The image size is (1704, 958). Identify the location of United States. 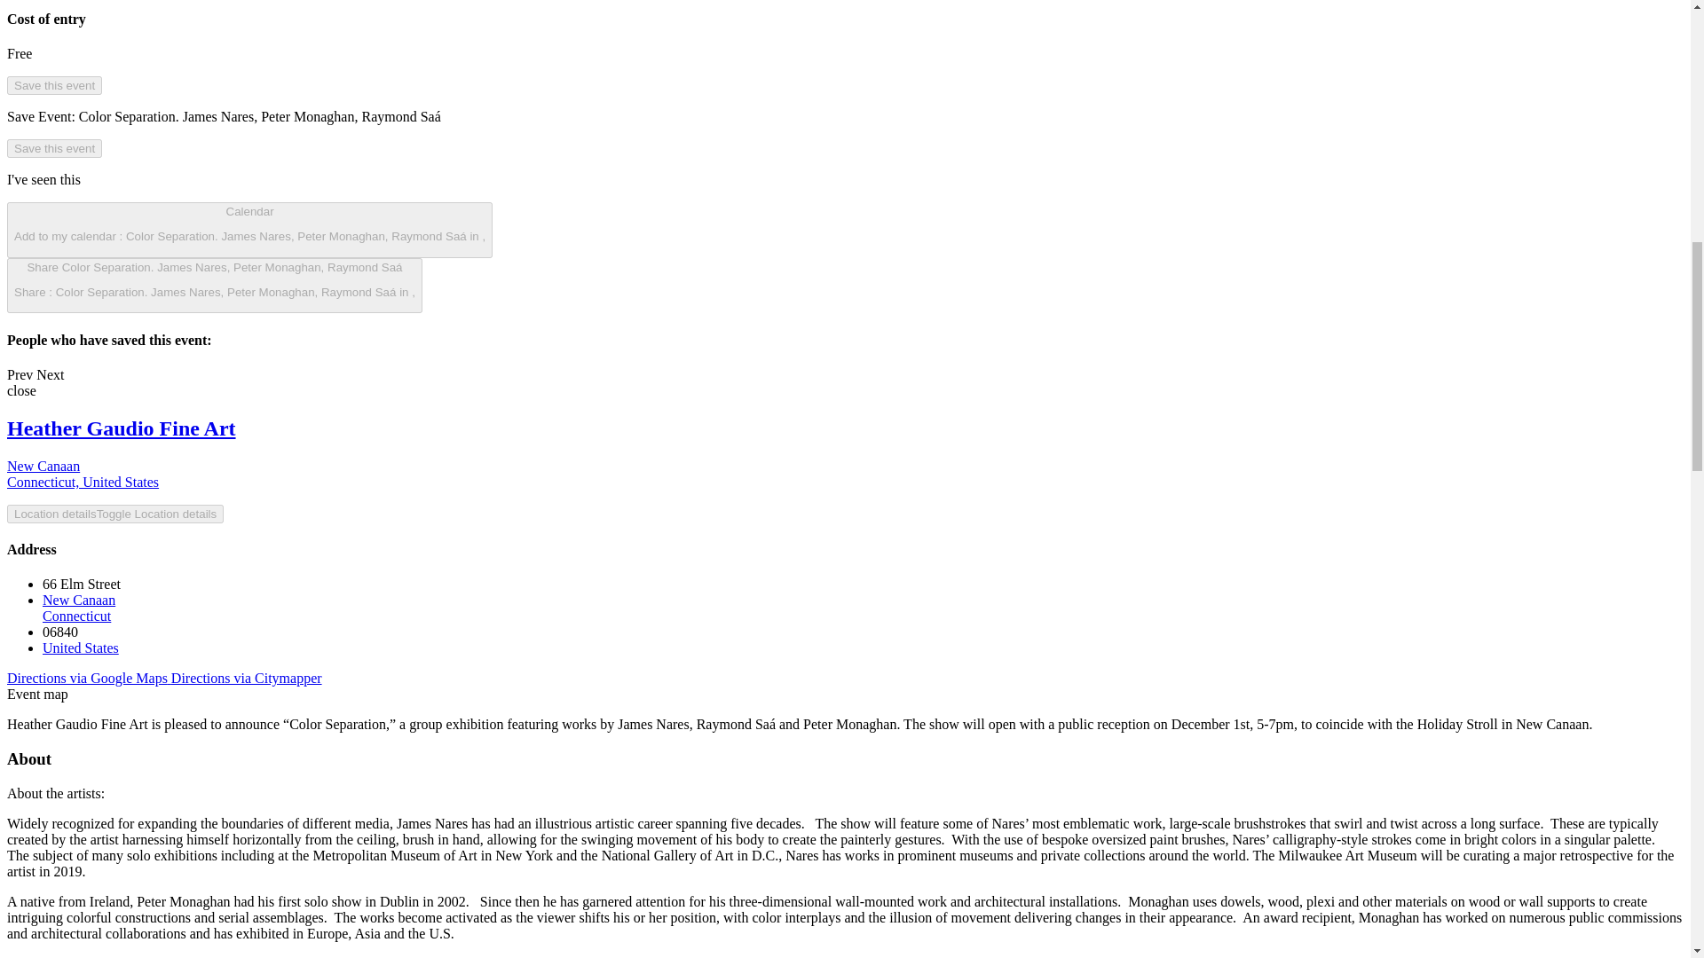
(82, 474).